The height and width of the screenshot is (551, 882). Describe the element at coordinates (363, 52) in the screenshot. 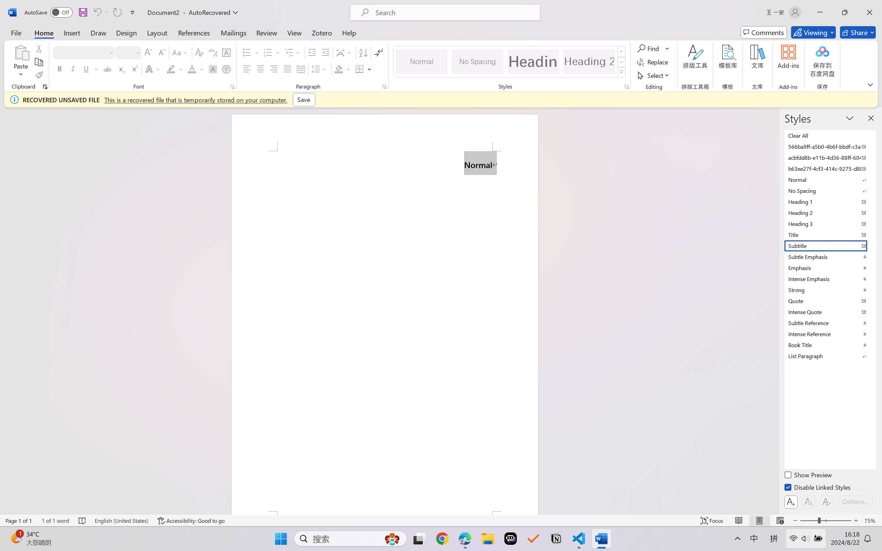

I see `Sort...` at that location.